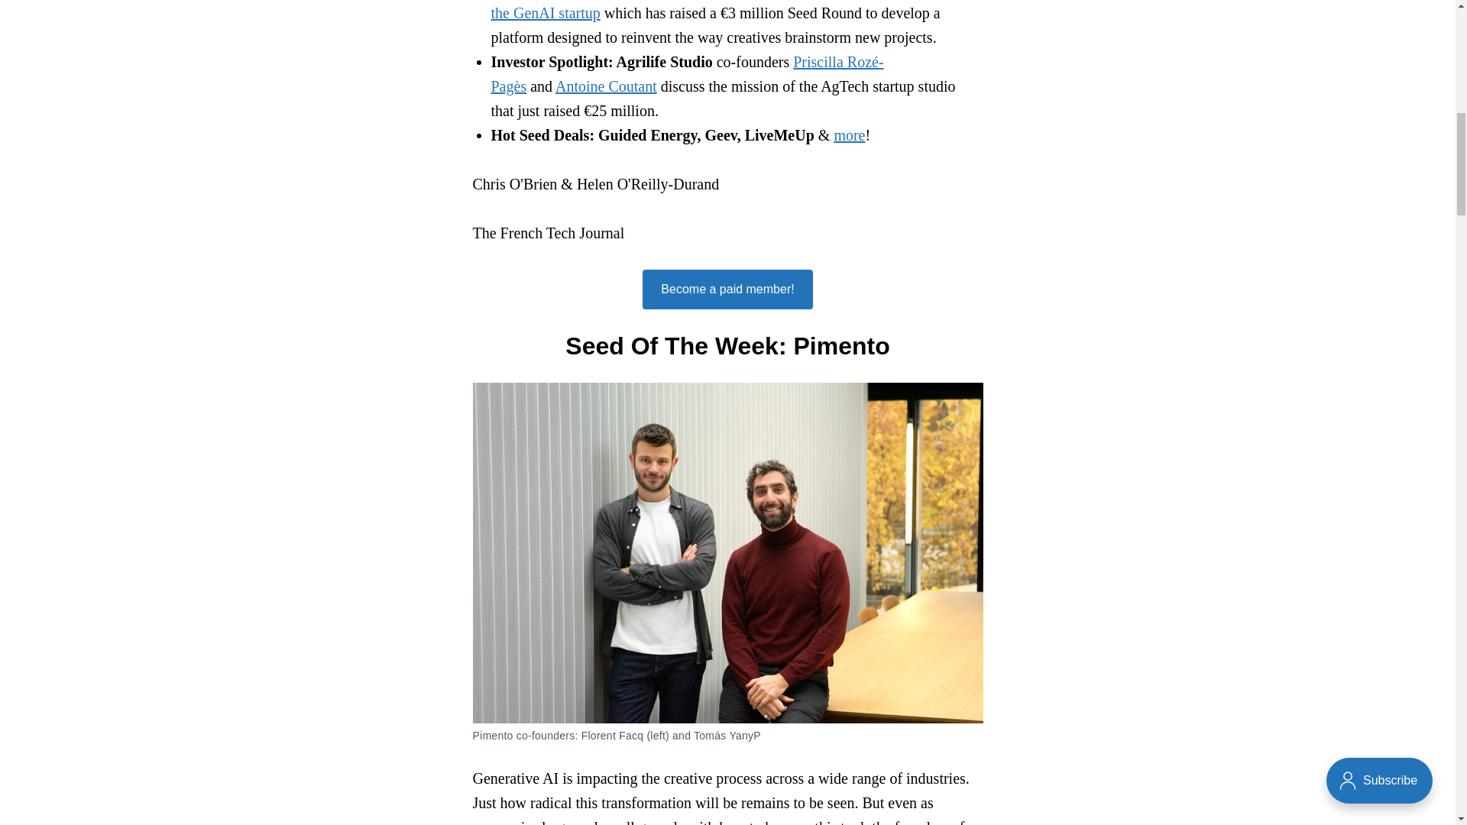 The height and width of the screenshot is (825, 1467). I want to click on more, so click(849, 134).